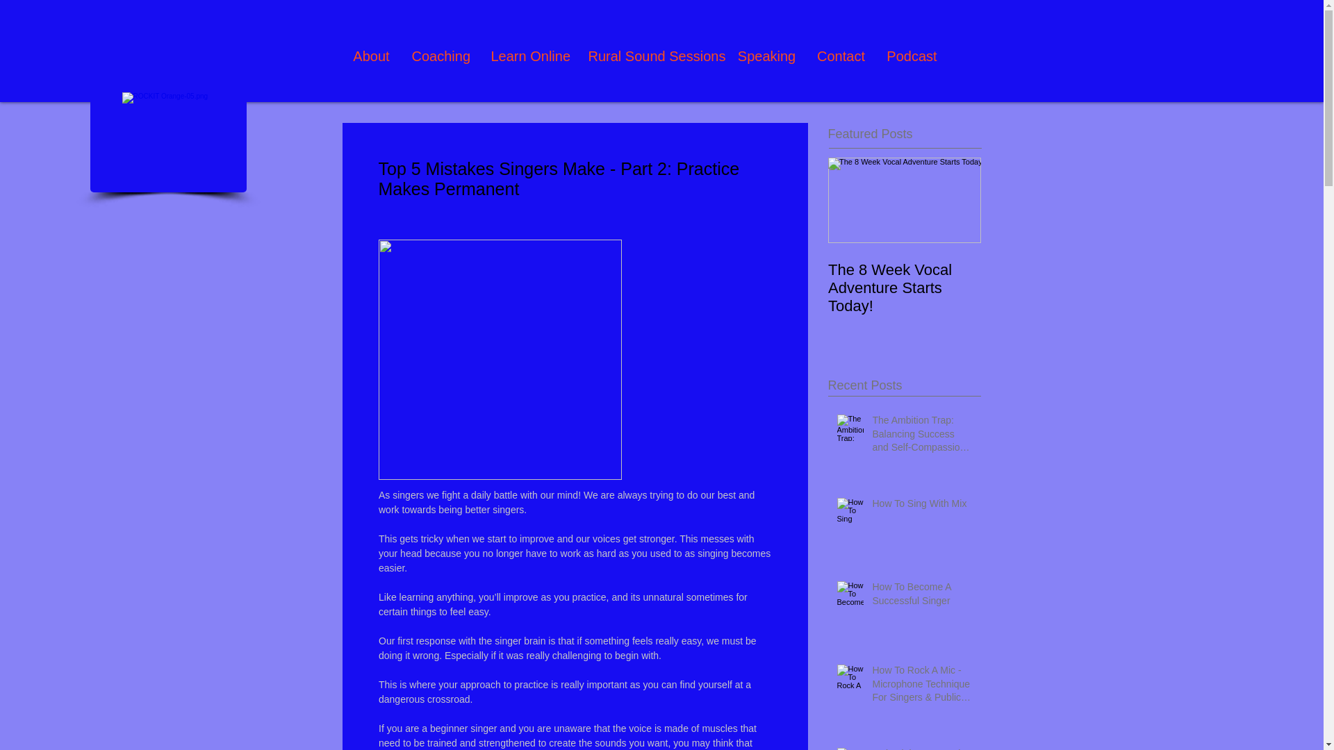 This screenshot has height=750, width=1334. I want to click on Podcast, so click(911, 56).